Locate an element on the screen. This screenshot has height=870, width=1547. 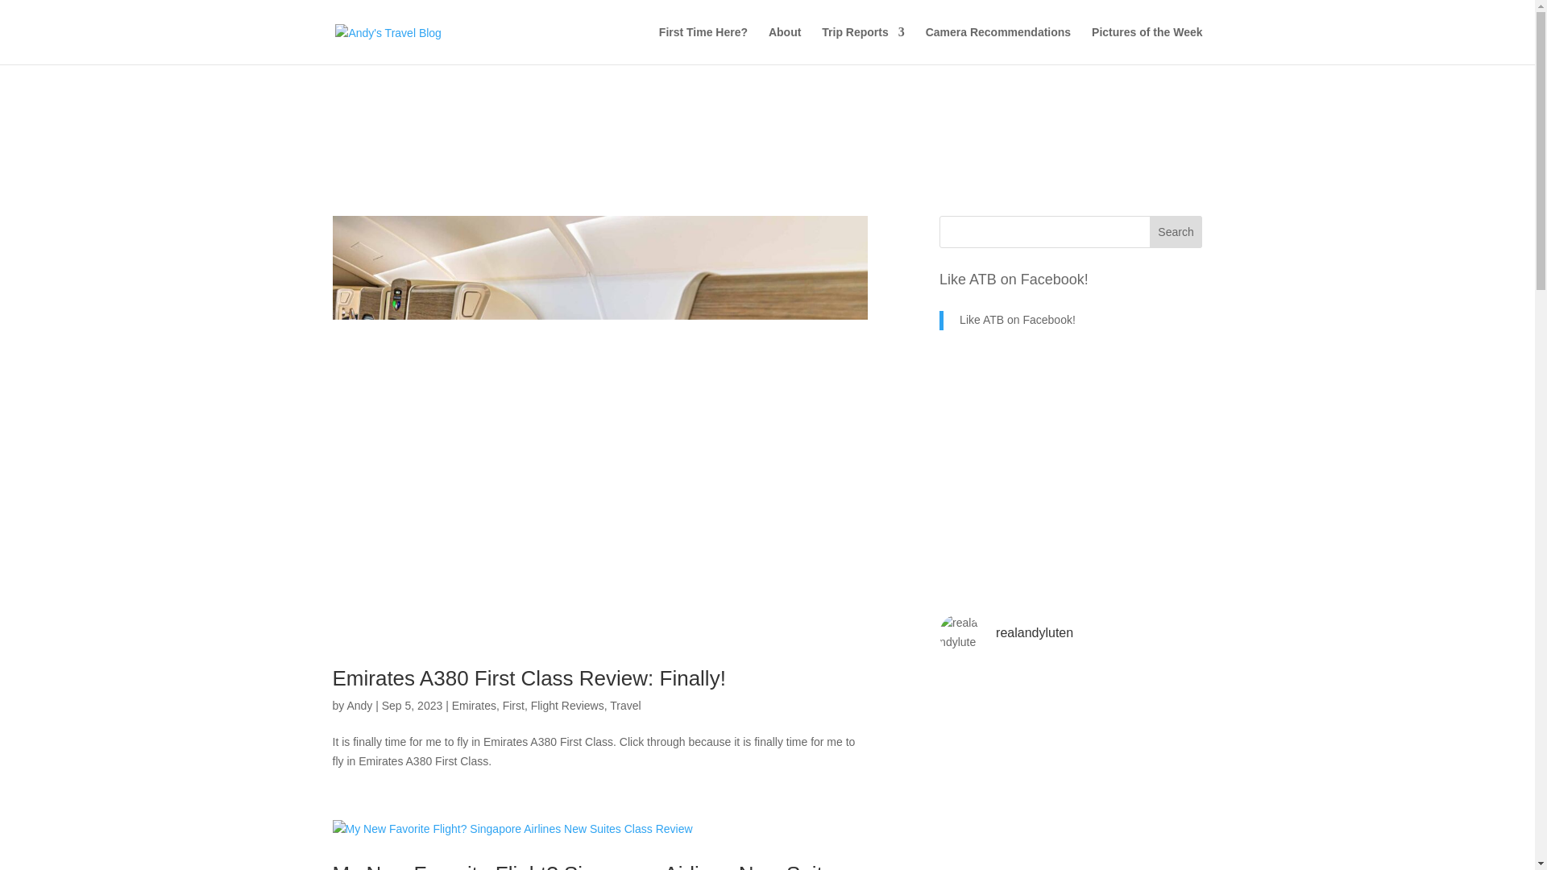
Andy is located at coordinates (359, 706).